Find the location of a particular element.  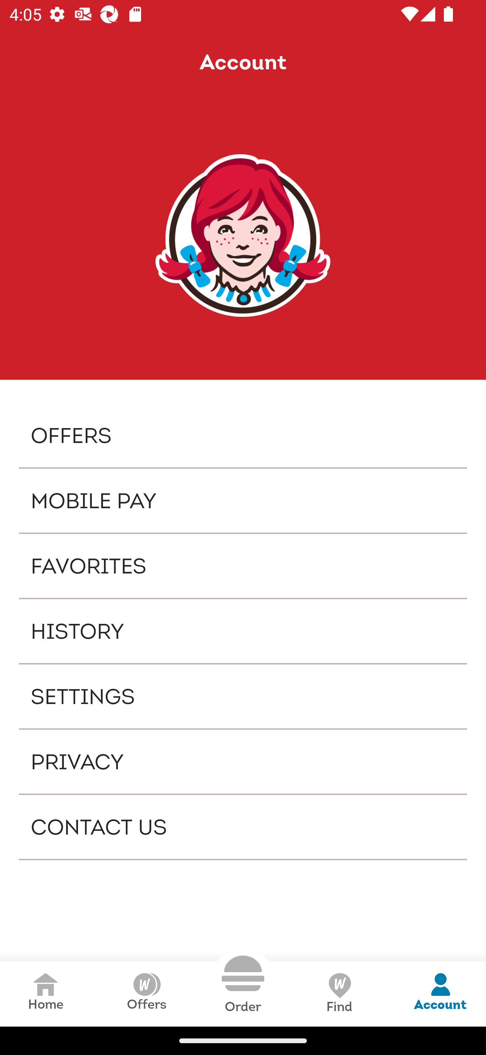

Scan,4 of 5 Find Find is located at coordinates (339, 993).